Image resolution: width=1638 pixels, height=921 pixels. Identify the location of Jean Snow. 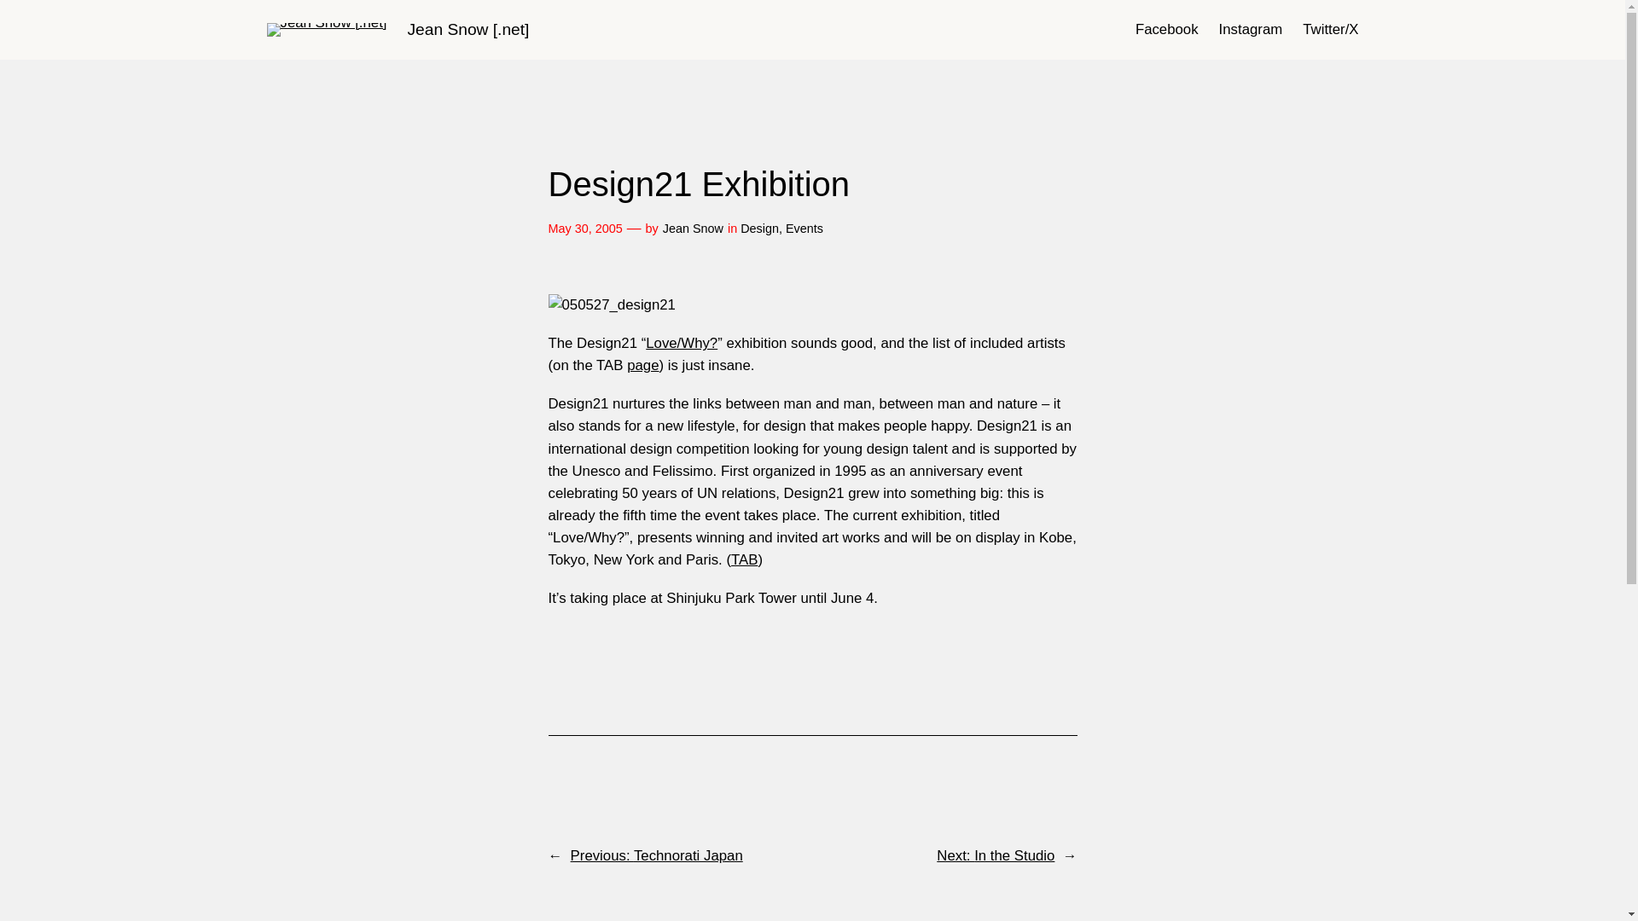
(693, 229).